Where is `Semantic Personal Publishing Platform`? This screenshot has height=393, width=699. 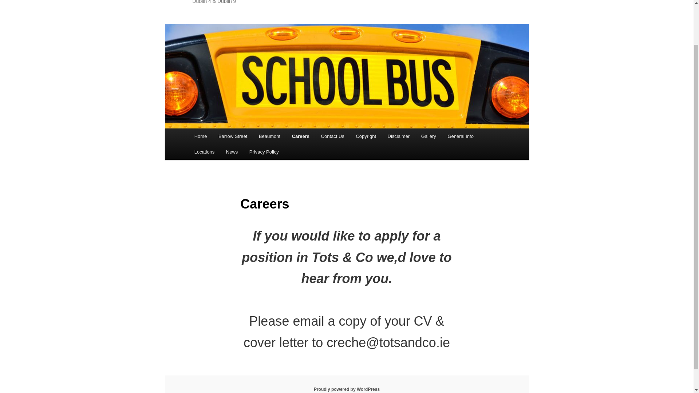 Semantic Personal Publishing Platform is located at coordinates (347, 389).